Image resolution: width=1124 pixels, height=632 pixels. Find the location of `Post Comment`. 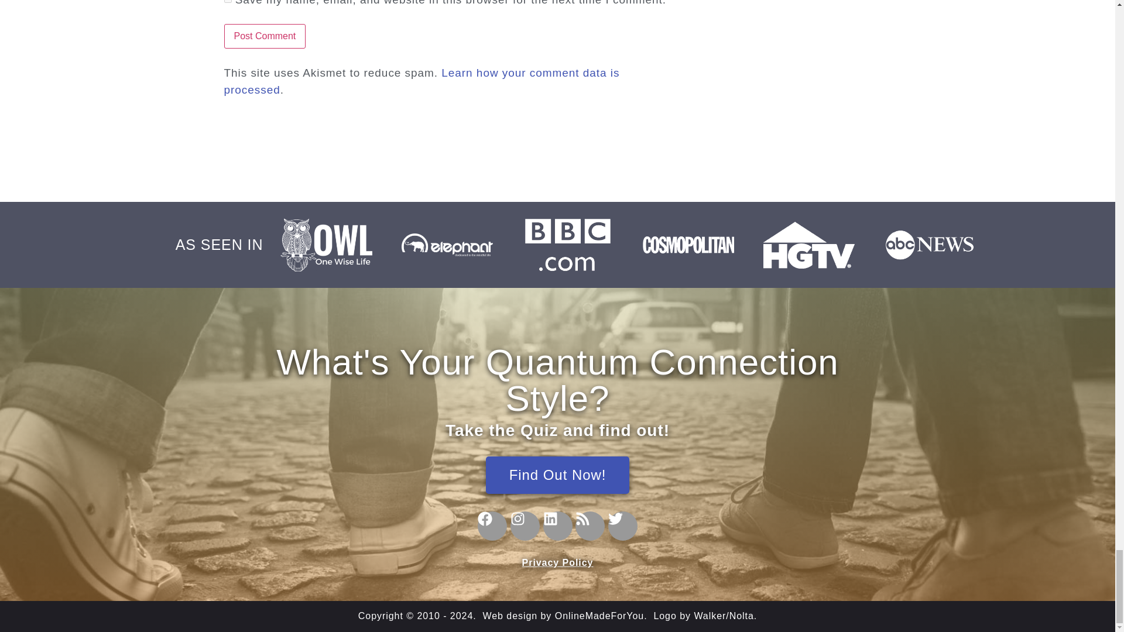

Post Comment is located at coordinates (265, 36).